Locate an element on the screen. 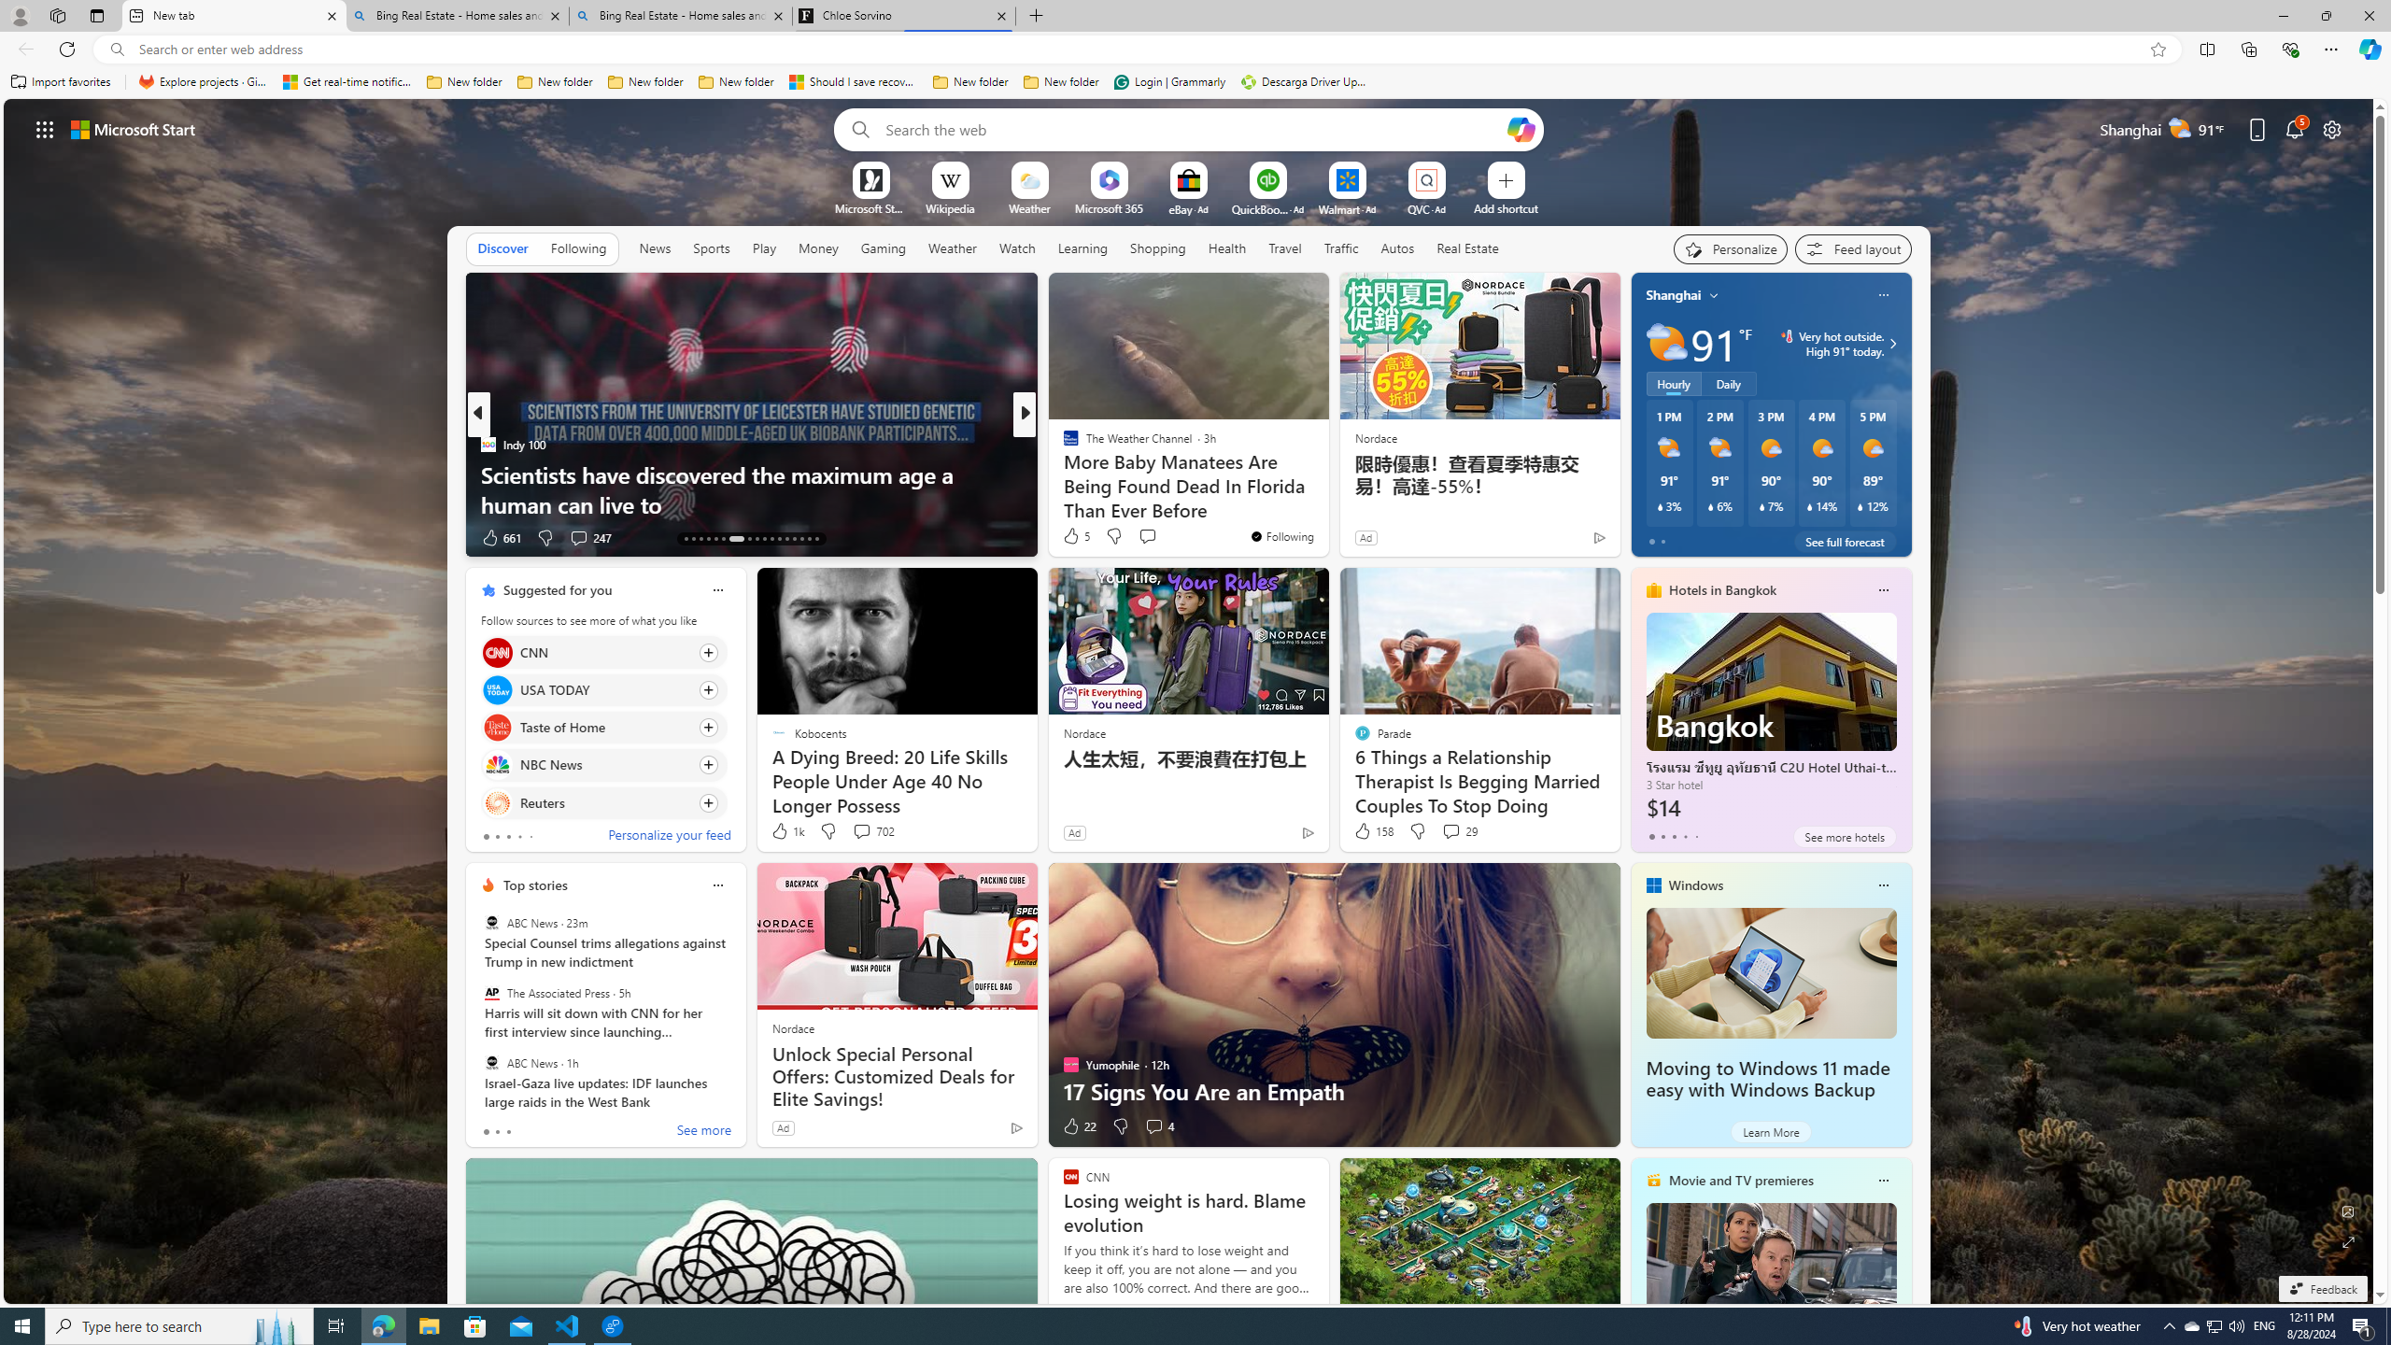 The height and width of the screenshot is (1345, 2391). 146 Like is located at coordinates (1076, 538).